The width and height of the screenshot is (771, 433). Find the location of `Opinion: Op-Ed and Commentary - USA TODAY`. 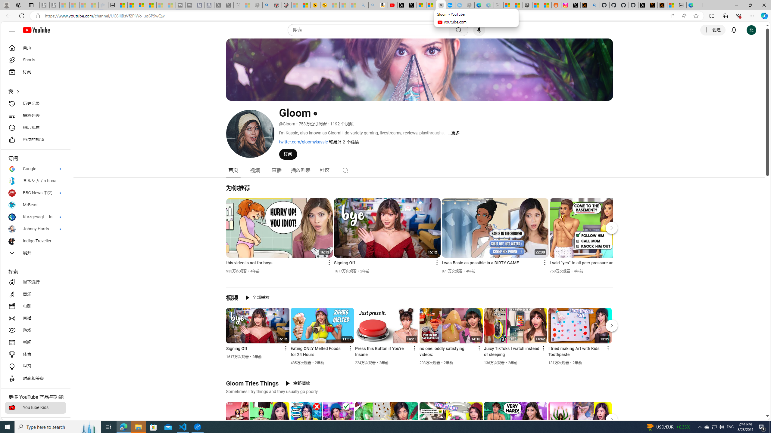

Opinion: Op-Ed and Commentary - USA TODAY is located at coordinates (451, 5).